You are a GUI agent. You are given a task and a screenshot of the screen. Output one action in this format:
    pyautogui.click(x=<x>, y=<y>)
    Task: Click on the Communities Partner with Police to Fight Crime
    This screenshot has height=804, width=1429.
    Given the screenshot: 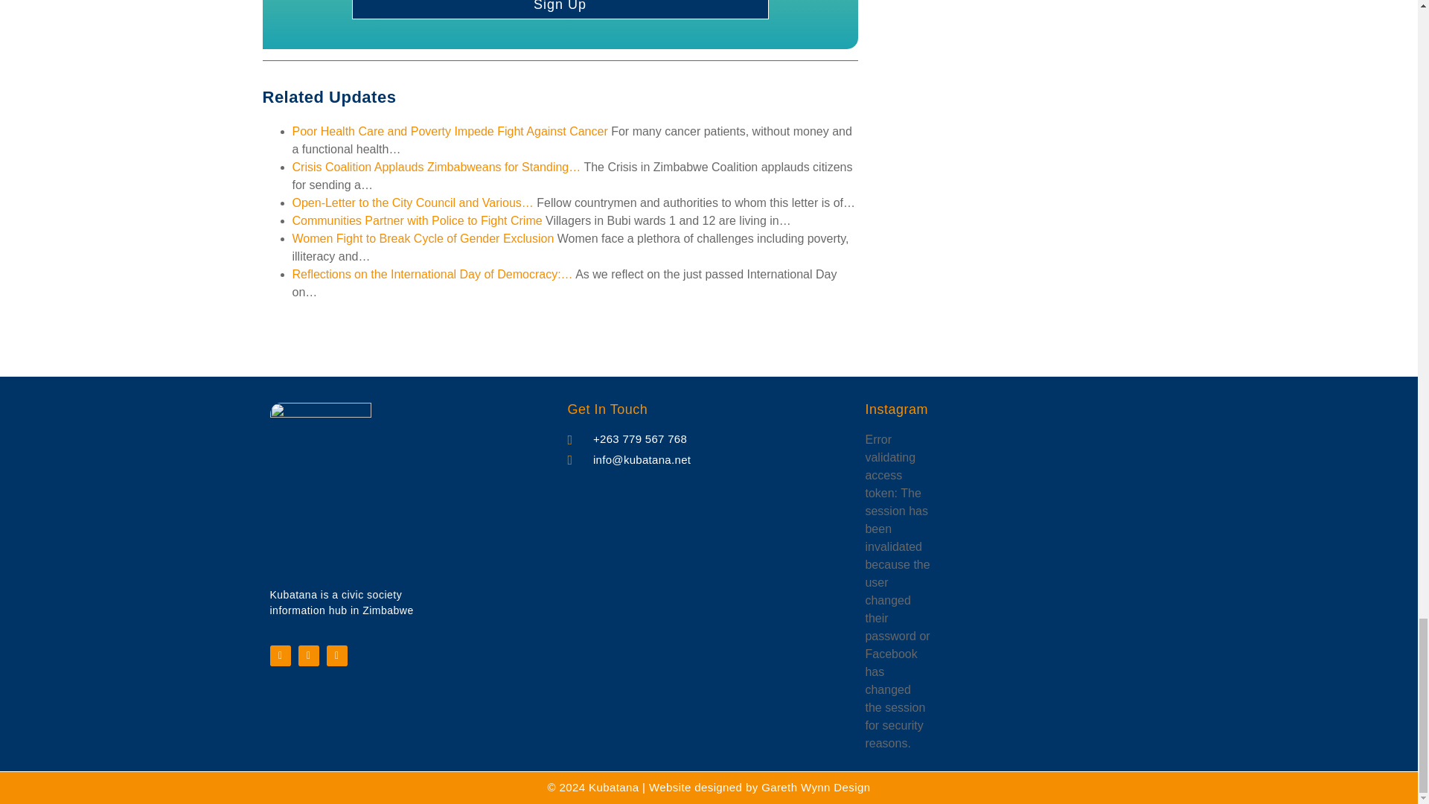 What is the action you would take?
    pyautogui.click(x=416, y=220)
    